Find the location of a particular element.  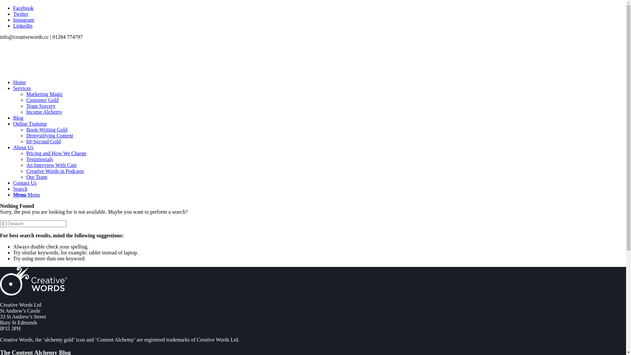

Contact Us is located at coordinates (25, 183).